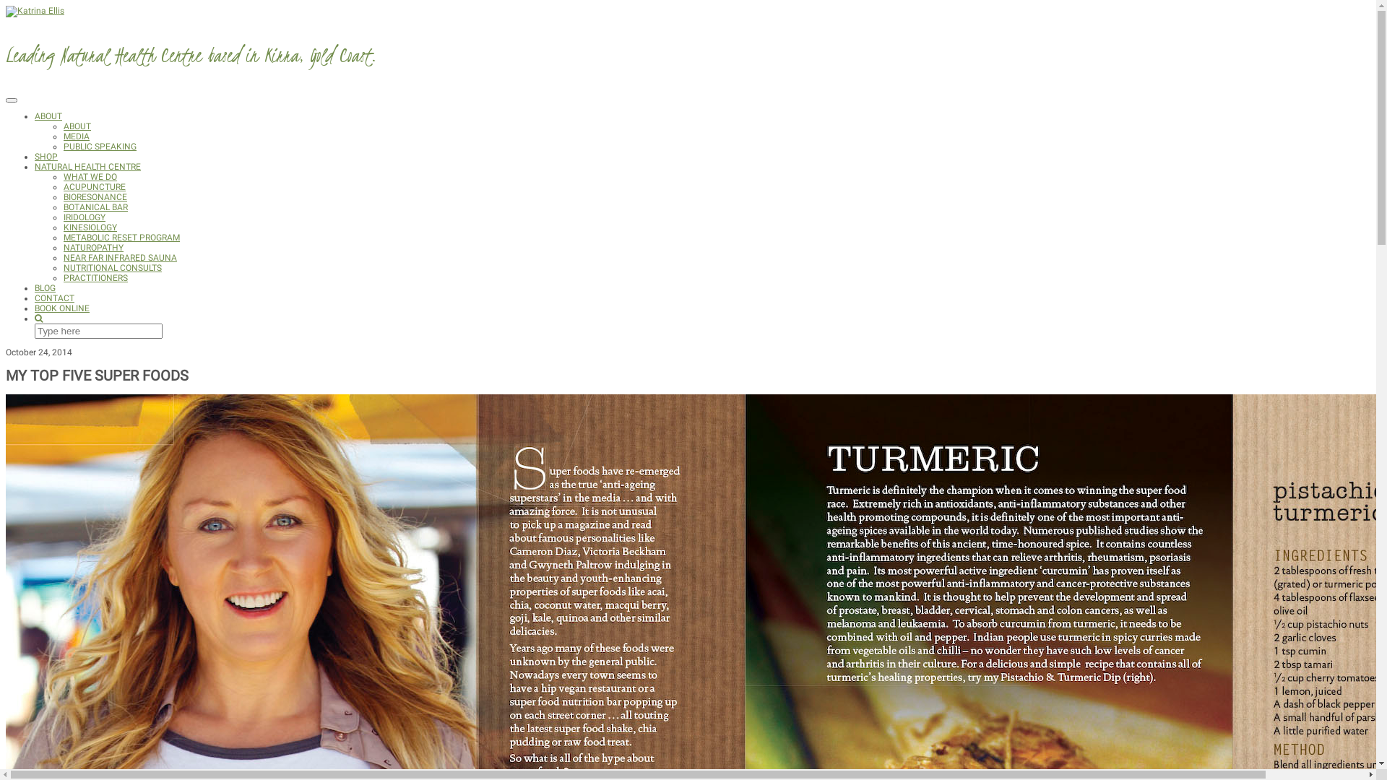 Image resolution: width=1387 pixels, height=780 pixels. I want to click on BIORESONANCE, so click(95, 197).